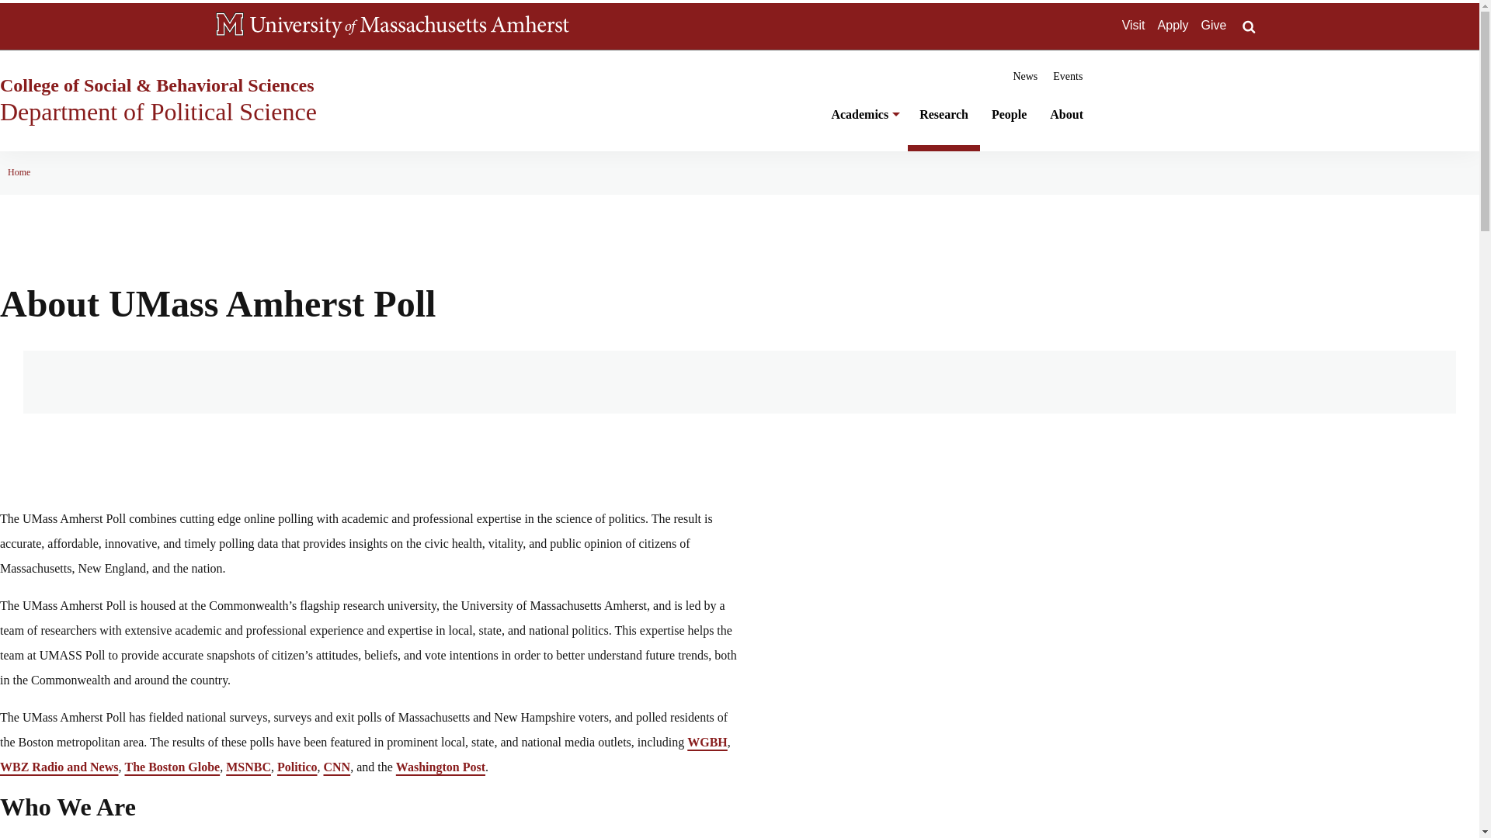  I want to click on UMass Collegiate M, so click(230, 26).